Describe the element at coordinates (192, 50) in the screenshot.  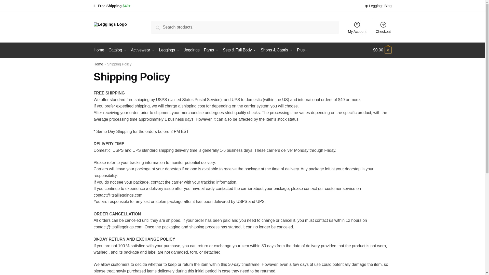
I see `Denim Like Leggings` at that location.